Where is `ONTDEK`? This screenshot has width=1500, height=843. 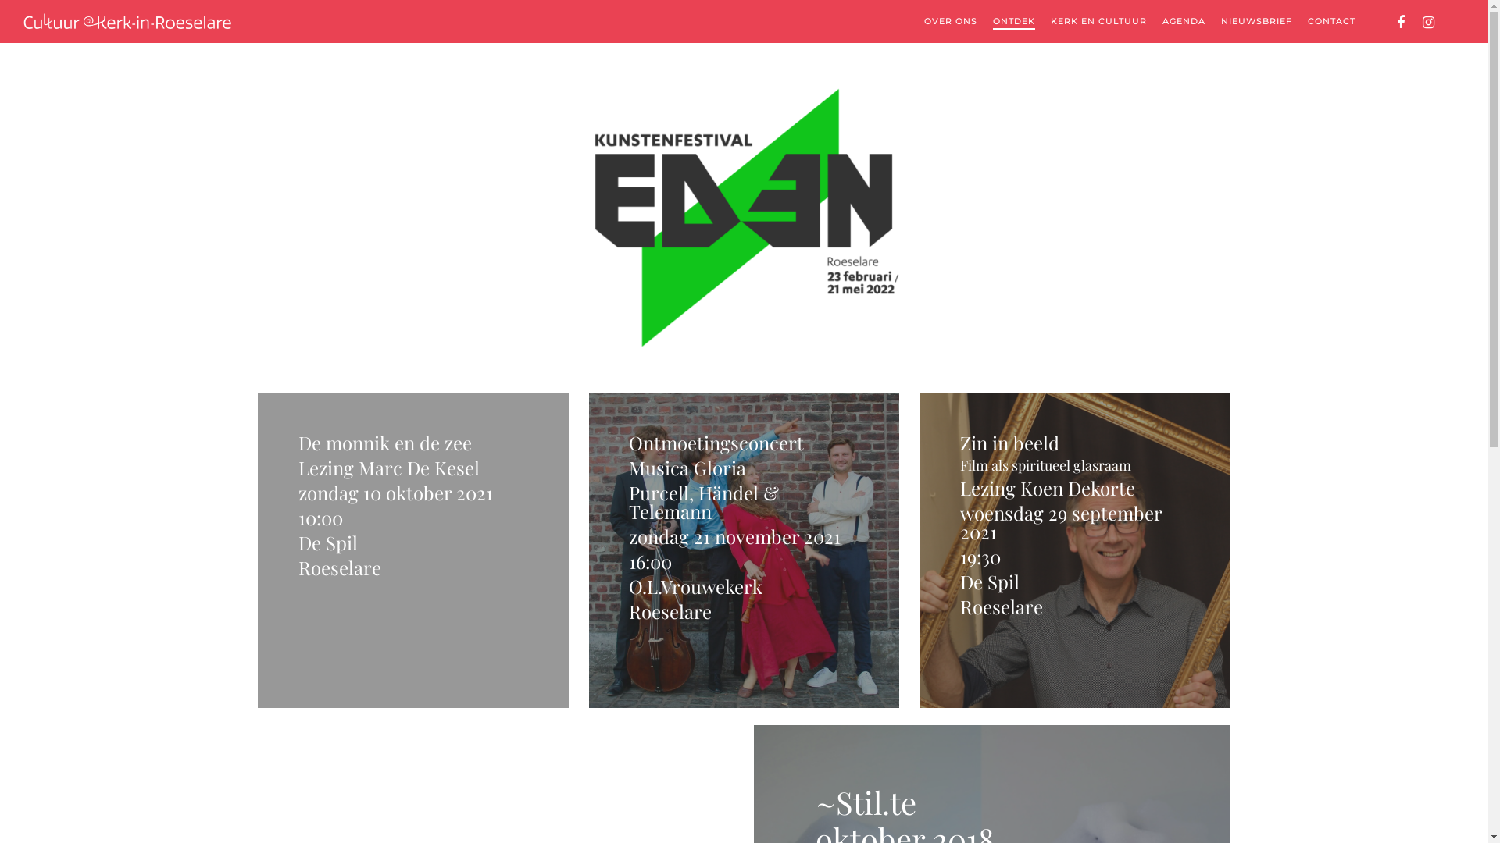
ONTDEK is located at coordinates (1014, 22).